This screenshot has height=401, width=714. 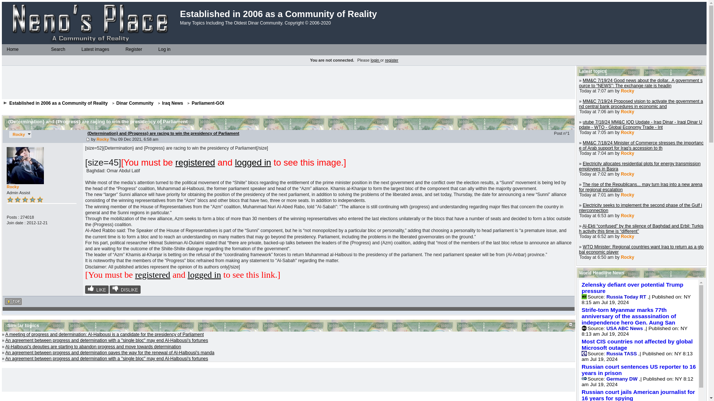 What do you see at coordinates (88, 140) in the screenshot?
I see `Post` at bounding box center [88, 140].